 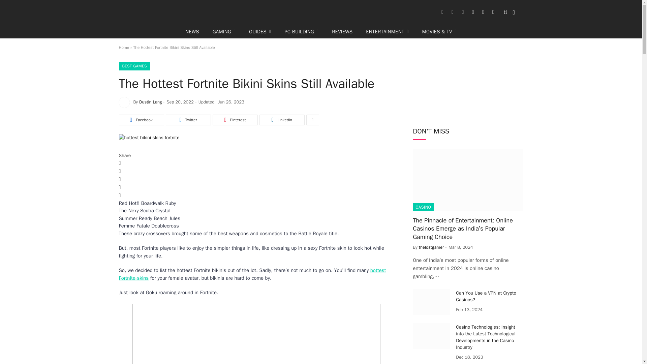 What do you see at coordinates (282, 120) in the screenshot?
I see `Share on LinkedIn` at bounding box center [282, 120].